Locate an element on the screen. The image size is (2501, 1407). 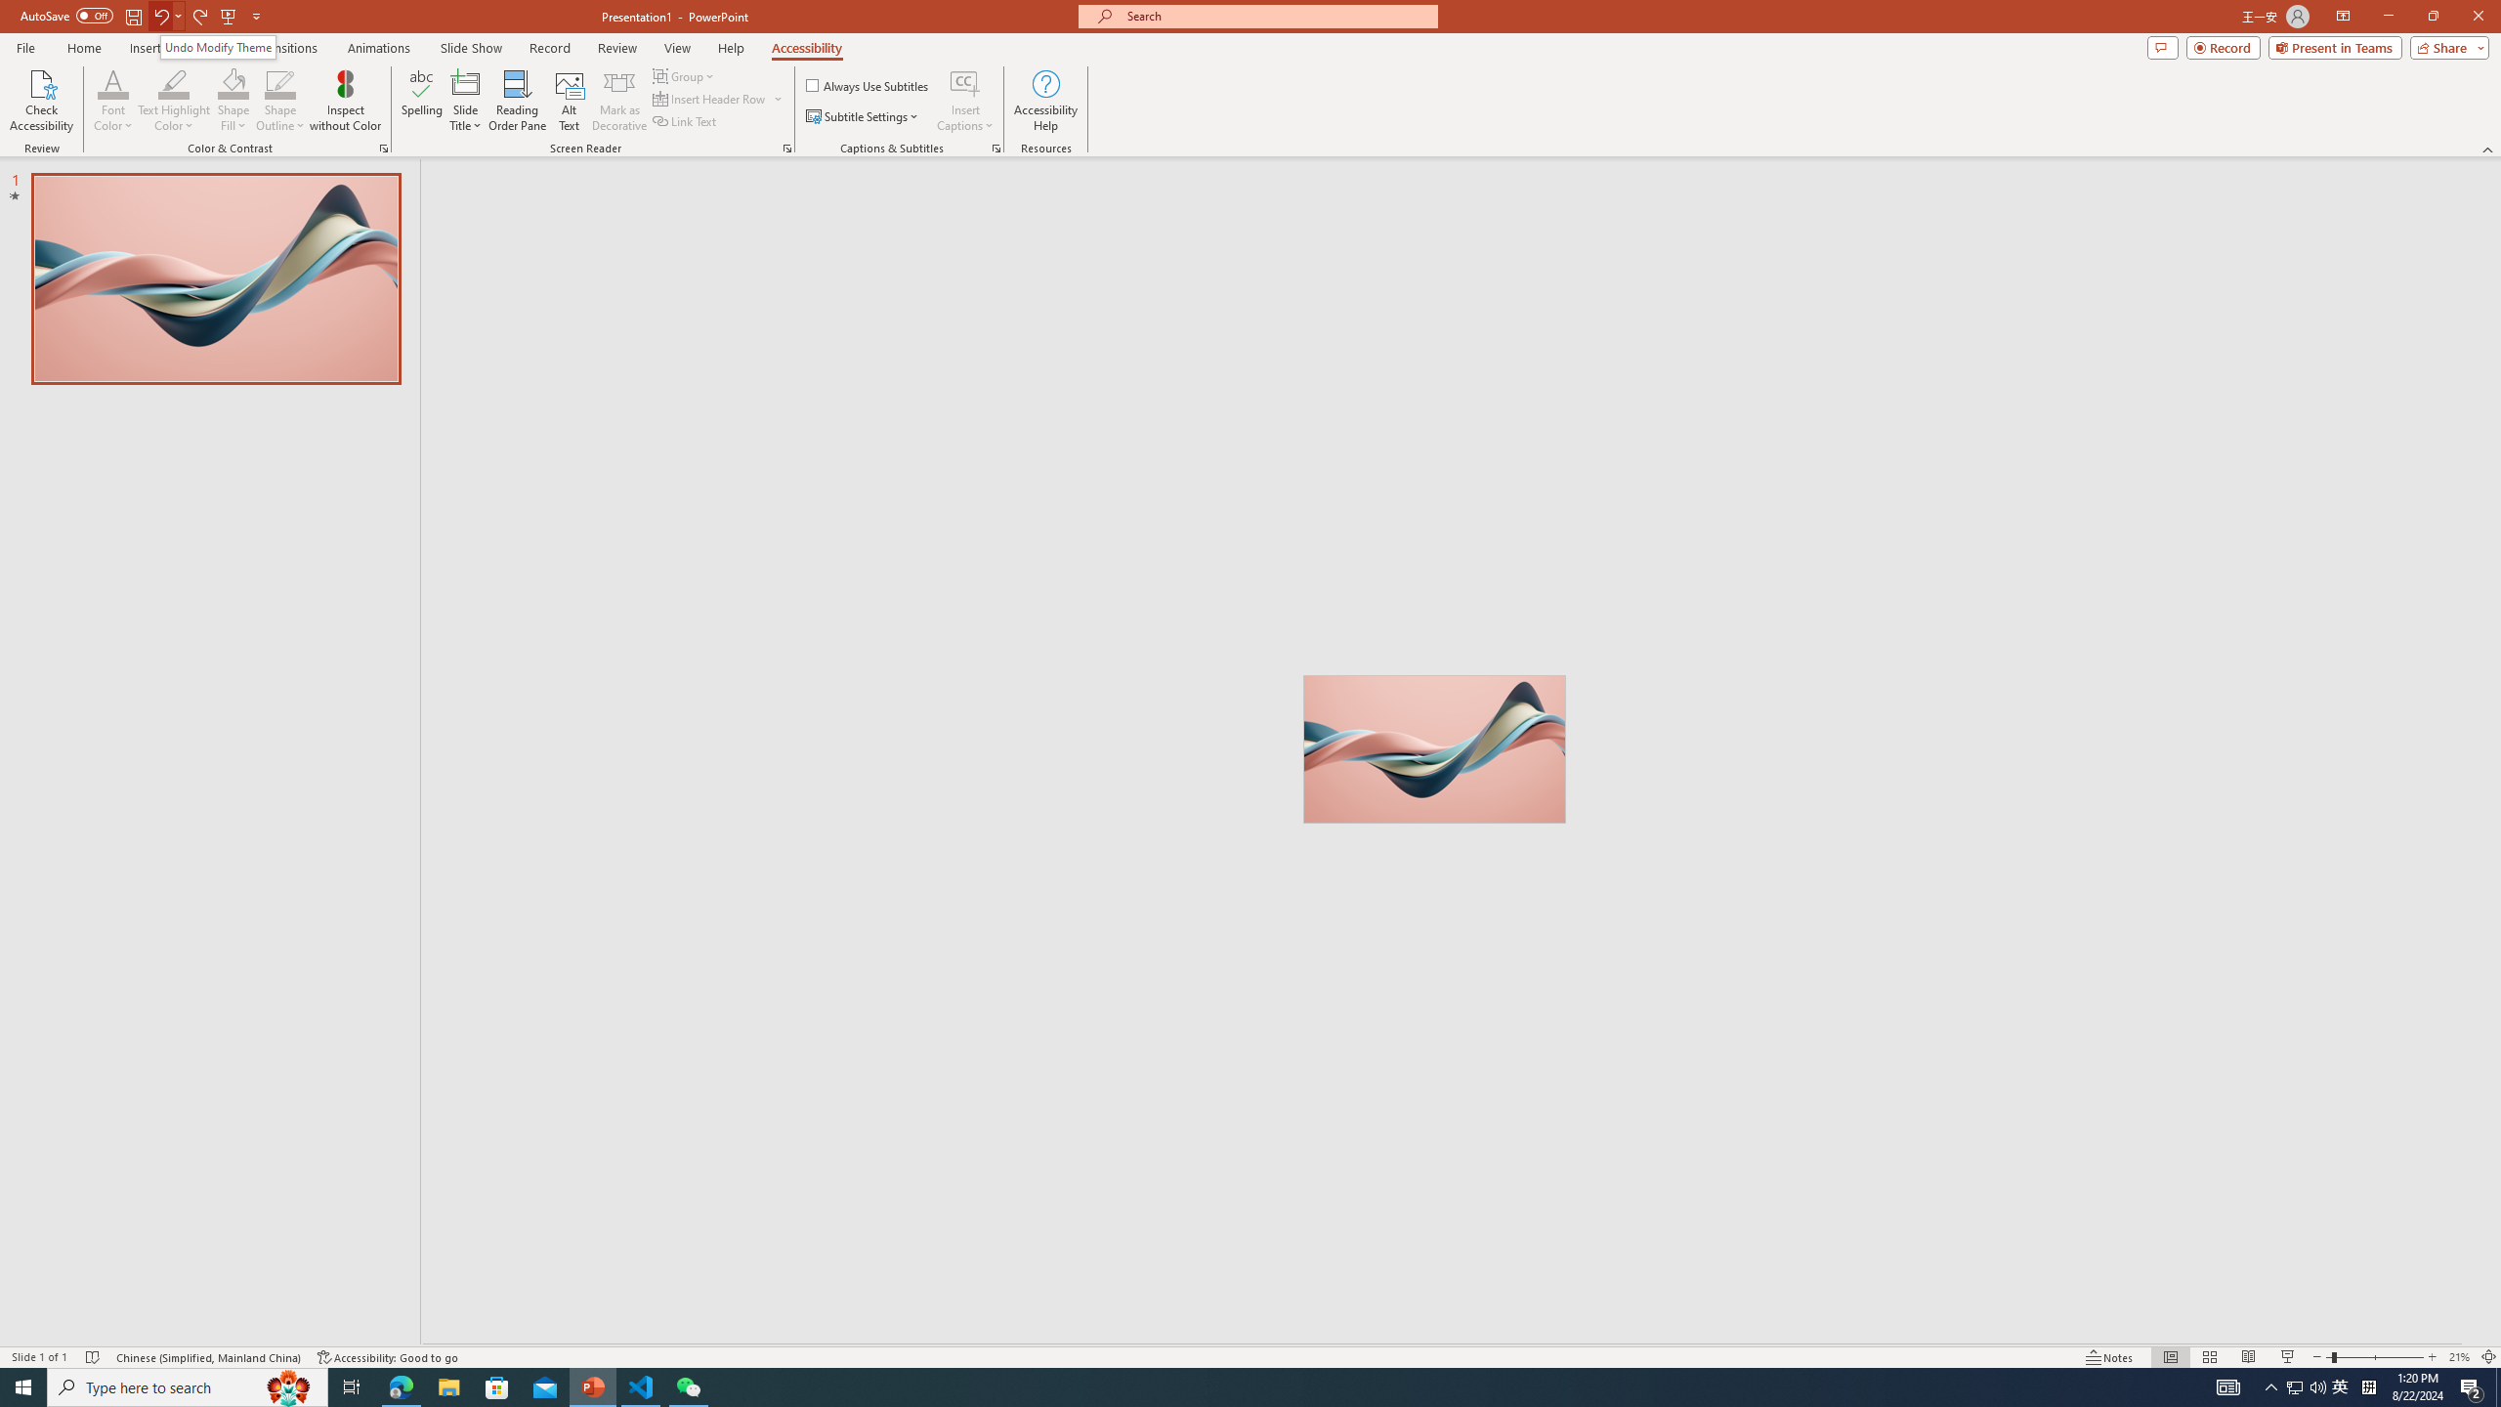
Reading Order Pane is located at coordinates (519, 101).